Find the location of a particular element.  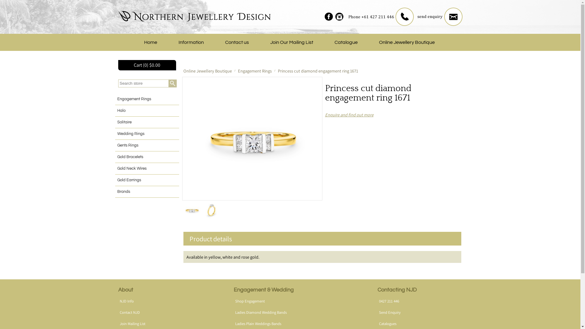

Shop Engagement is located at coordinates (250, 301).